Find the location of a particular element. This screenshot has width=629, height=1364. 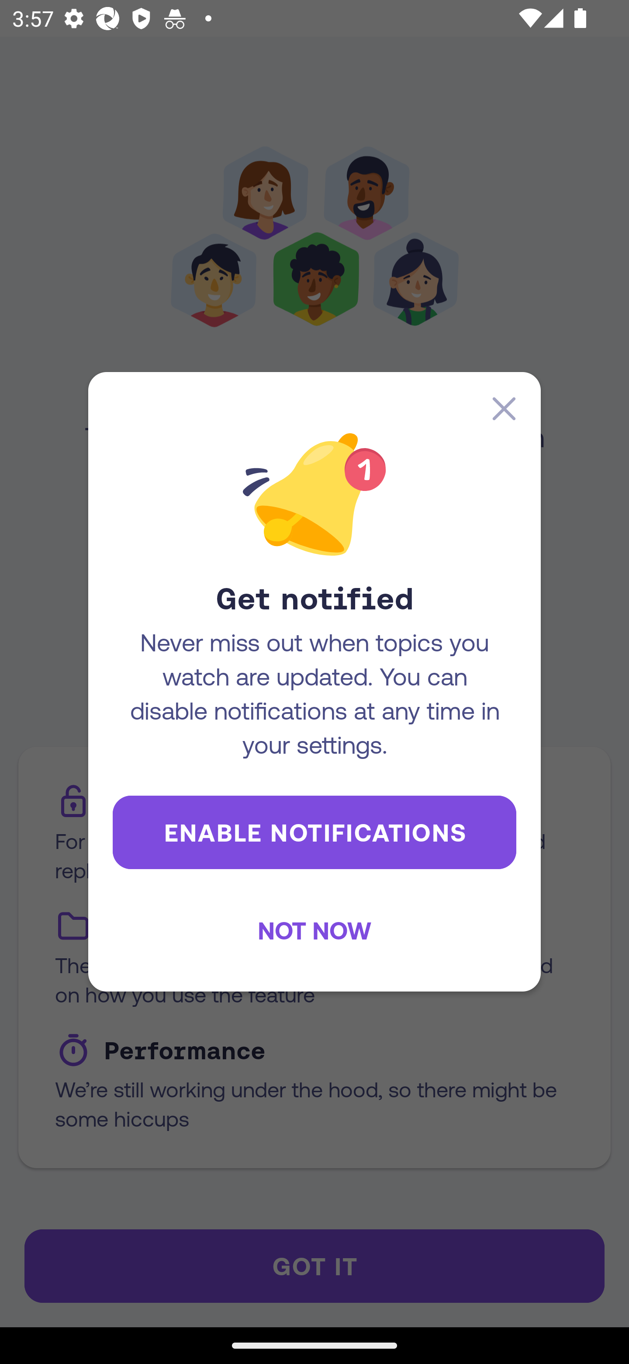

ENABLE NOTIFICATIONS is located at coordinates (314, 832).